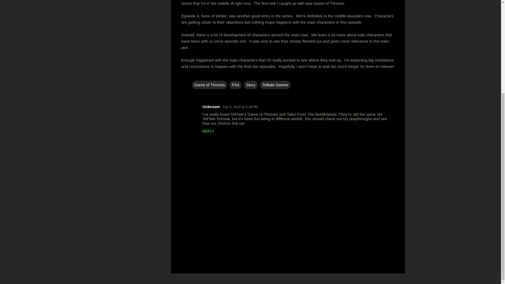 Image resolution: width=505 pixels, height=284 pixels. What do you see at coordinates (235, 85) in the screenshot?
I see `PS4` at bounding box center [235, 85].